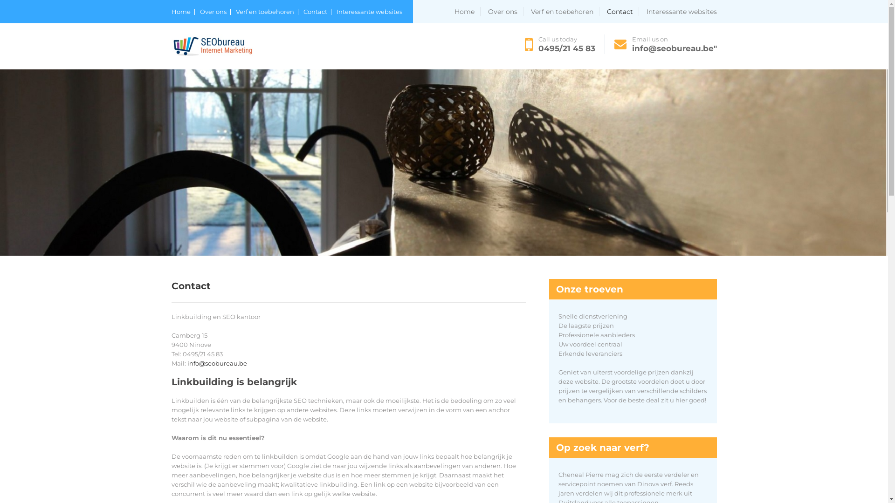 The image size is (895, 503). Describe the element at coordinates (317, 12) in the screenshot. I see `Contact` at that location.